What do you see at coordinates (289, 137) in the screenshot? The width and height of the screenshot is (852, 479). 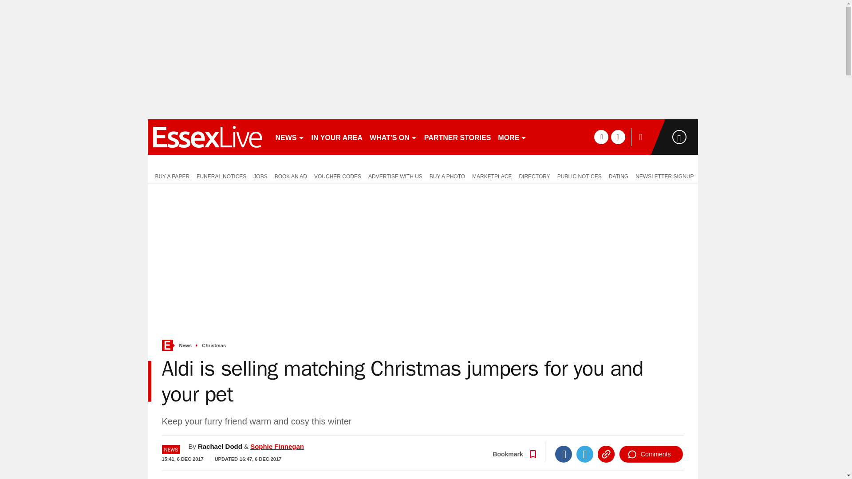 I see `NEWS` at bounding box center [289, 137].